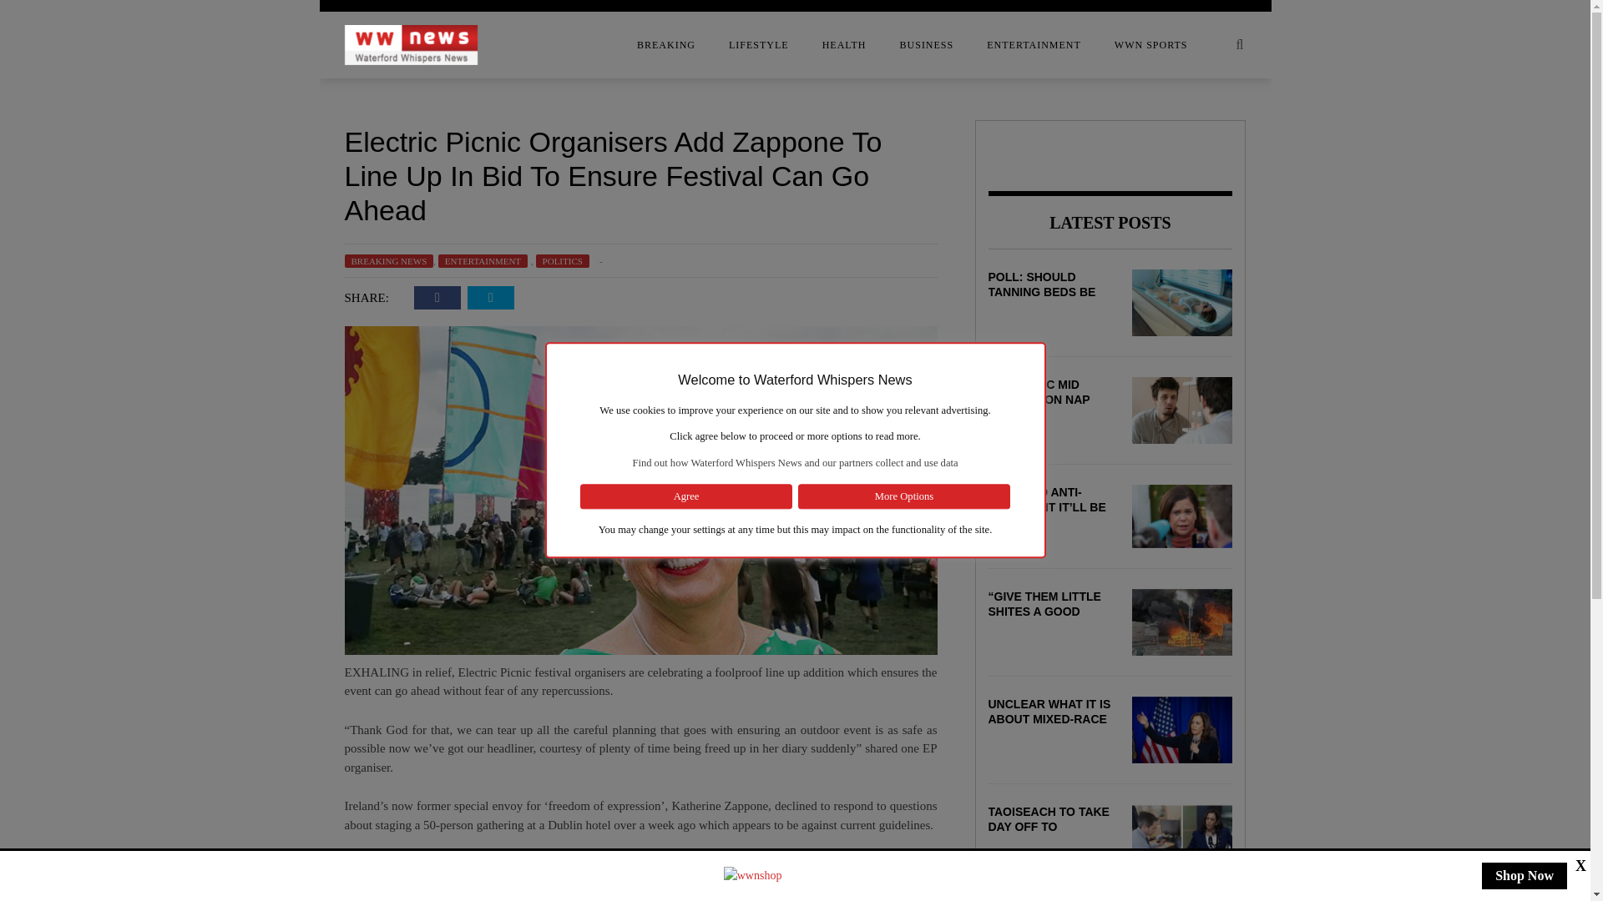 The height and width of the screenshot is (901, 1603). I want to click on CONTACT US, so click(210, 128).